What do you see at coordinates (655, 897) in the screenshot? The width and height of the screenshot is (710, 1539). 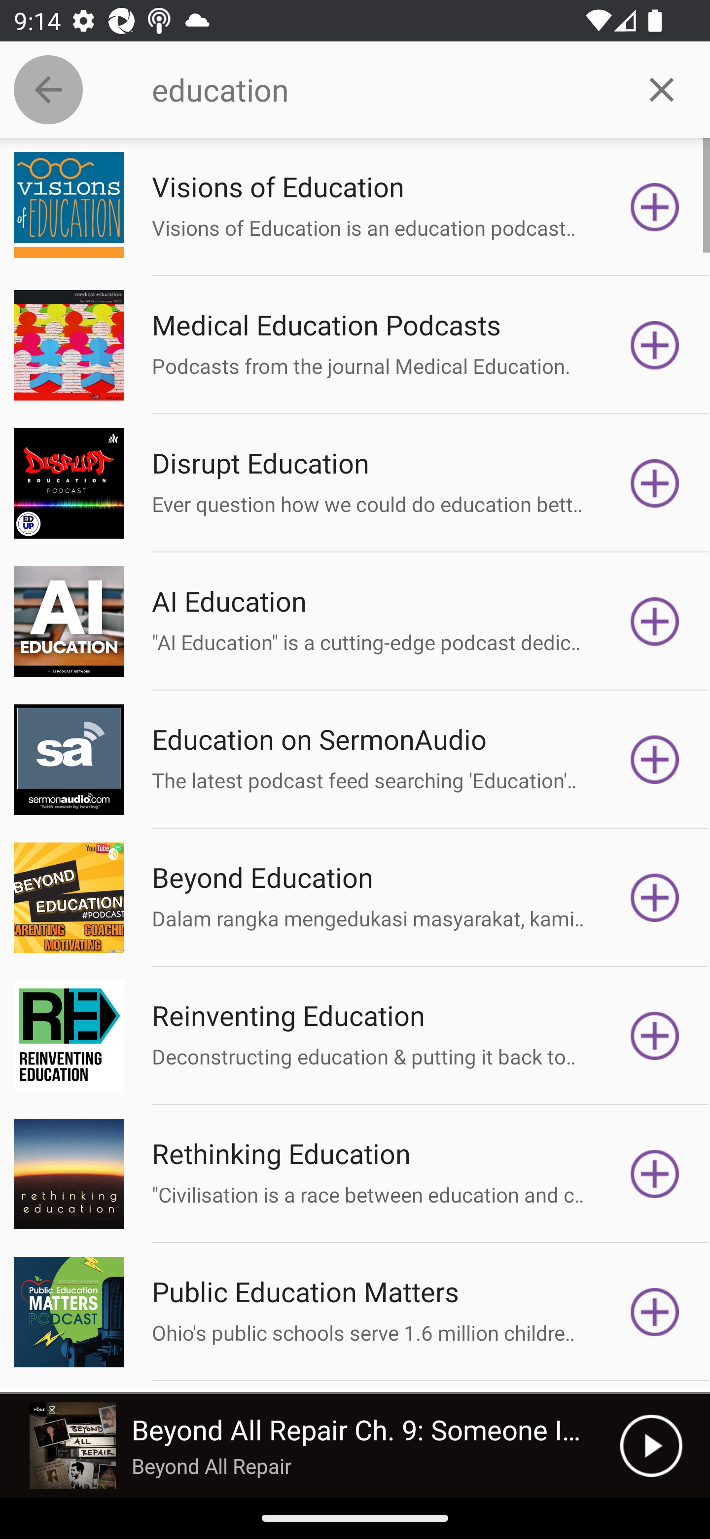 I see `Subscribe` at bounding box center [655, 897].